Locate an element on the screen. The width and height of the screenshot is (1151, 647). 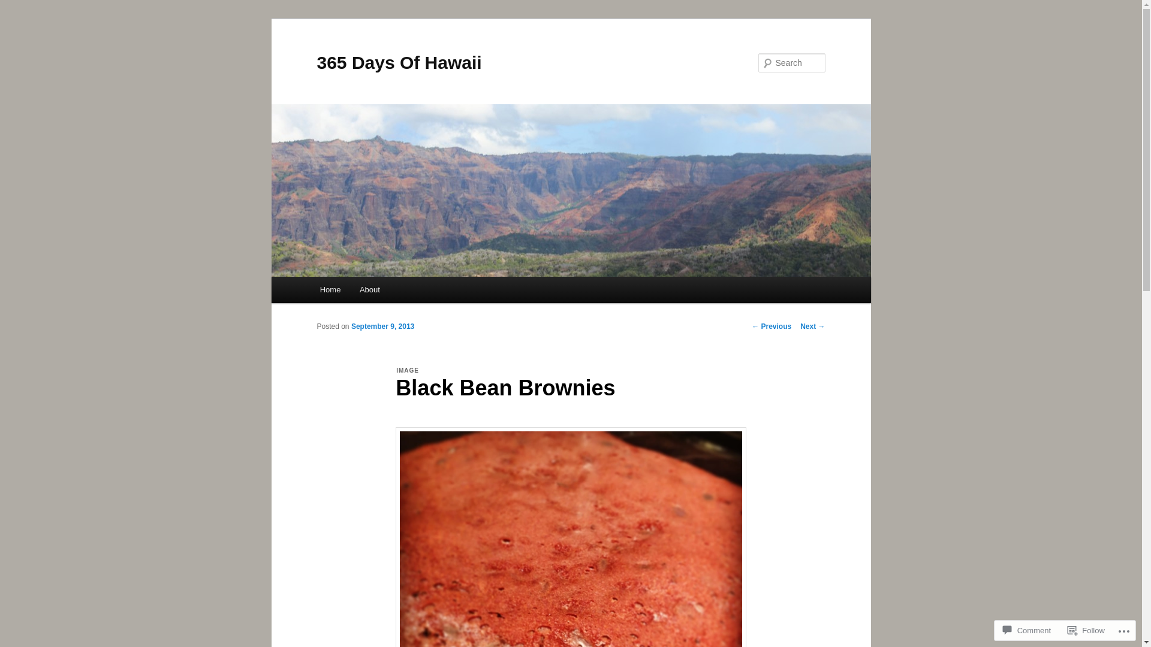
365 Days Of Hawaii is located at coordinates (399, 62).